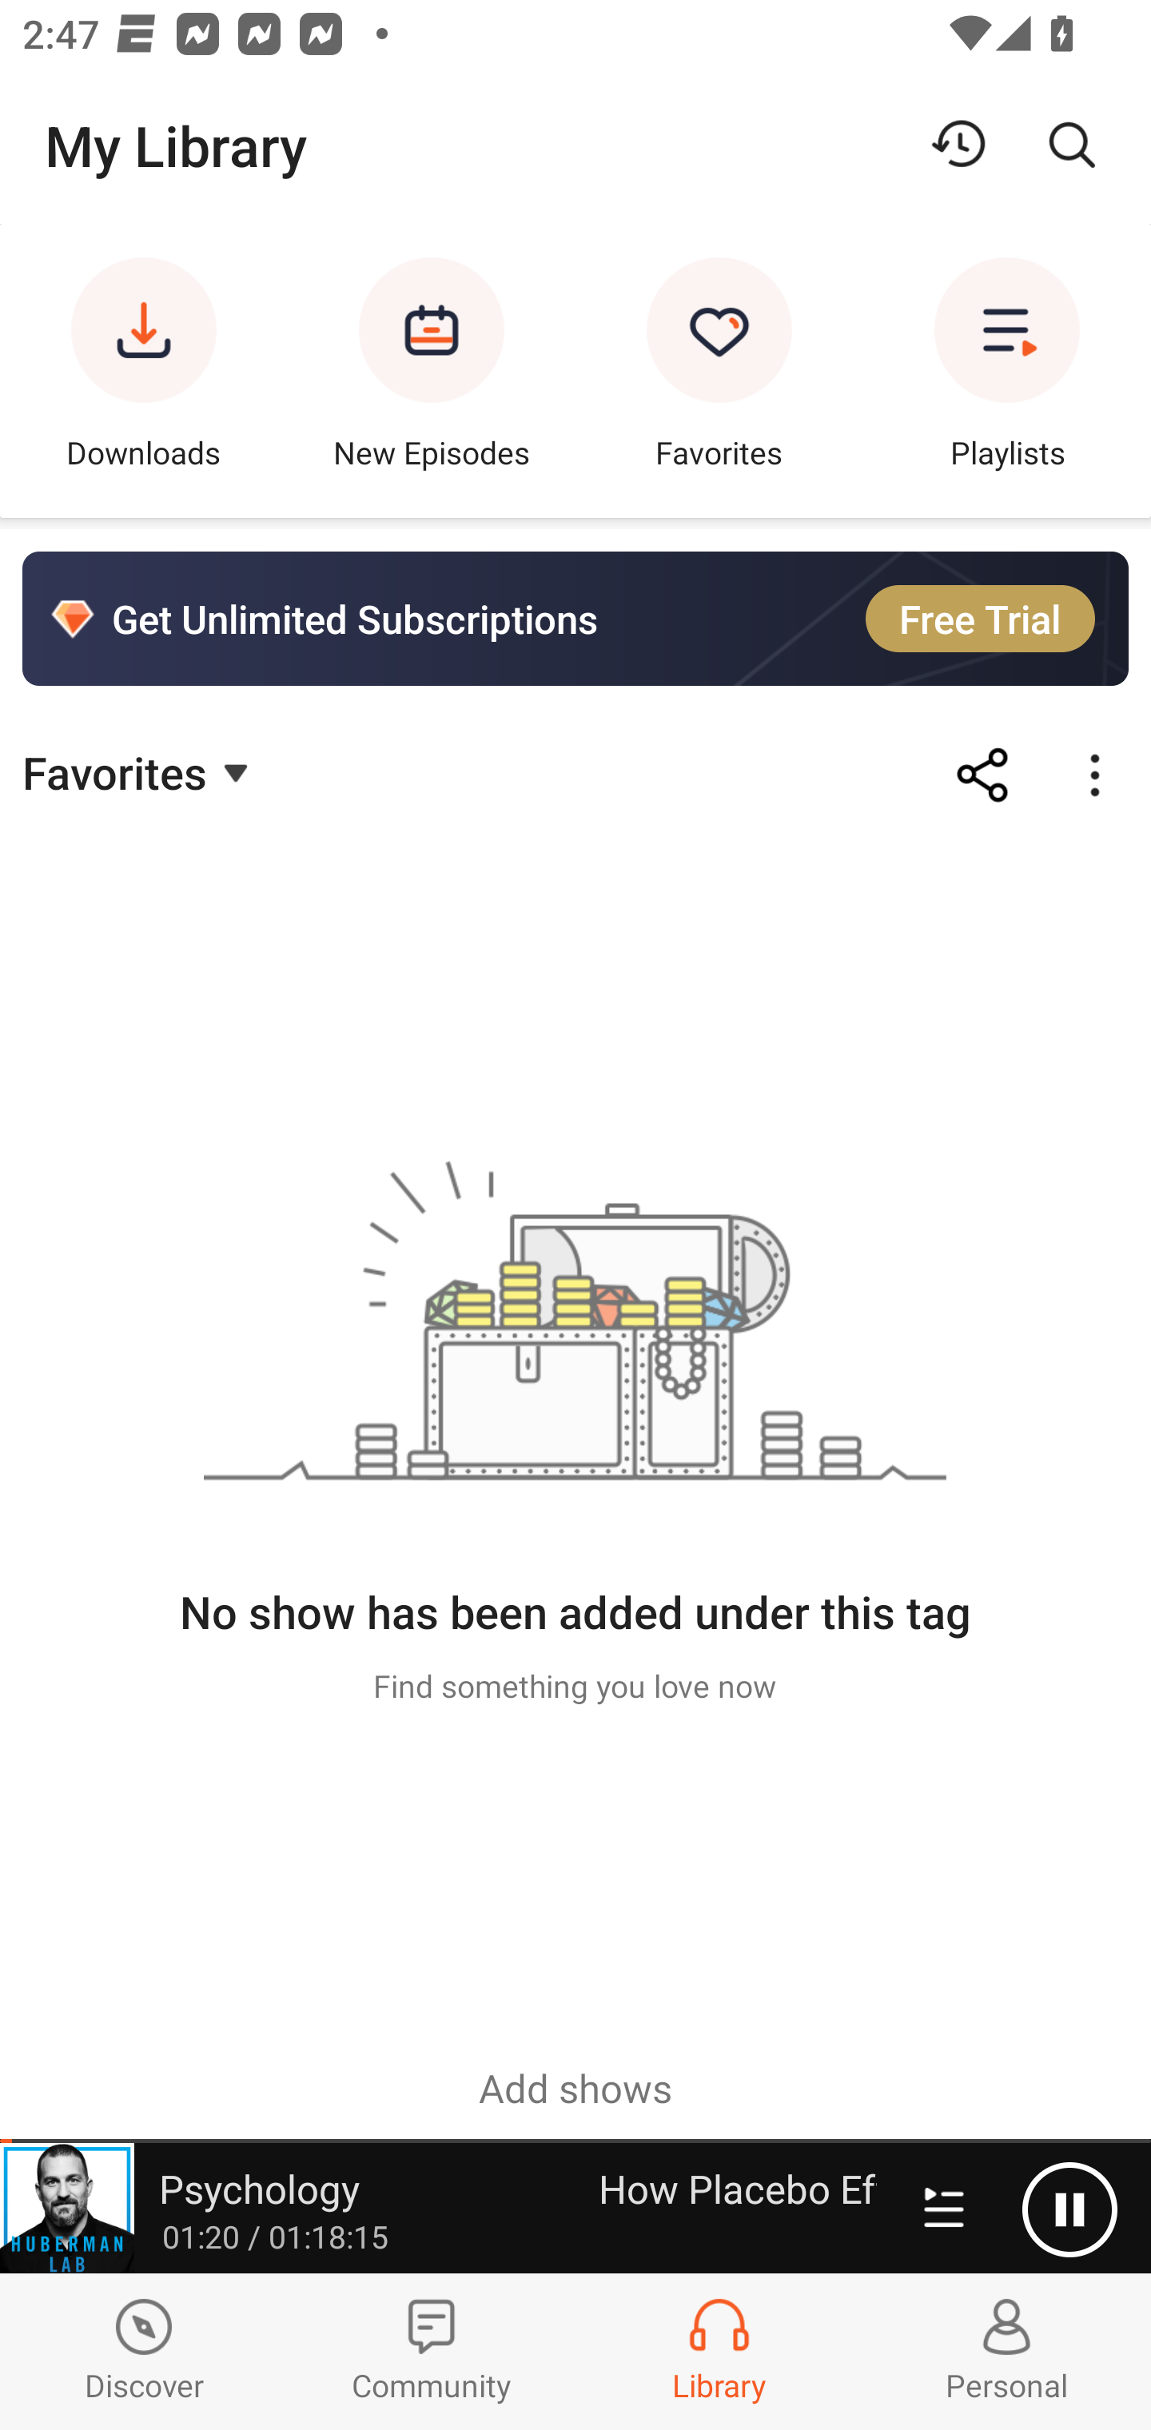  What do you see at coordinates (719, 2352) in the screenshot?
I see `Library` at bounding box center [719, 2352].